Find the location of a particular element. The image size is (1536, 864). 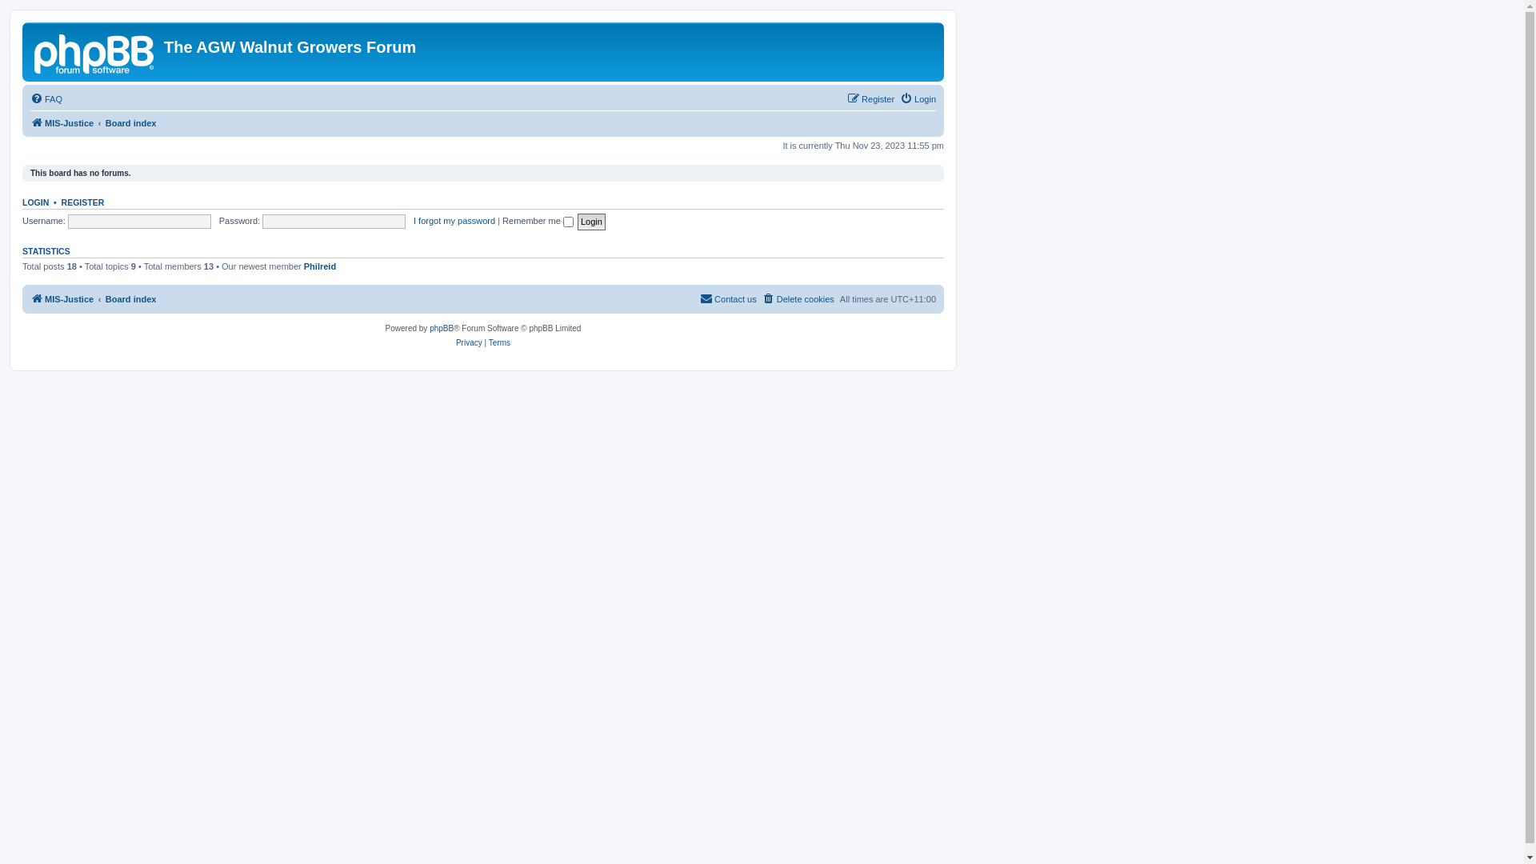

Board index is located at coordinates (131, 123).